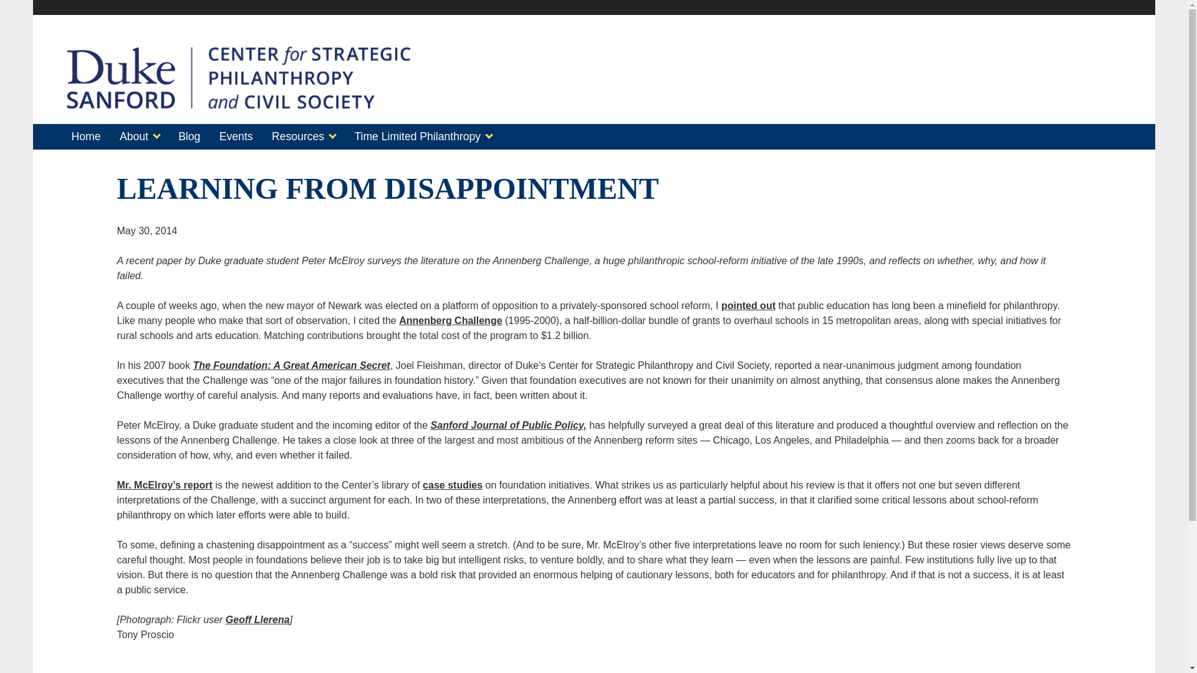 The image size is (1197, 673). Describe the element at coordinates (509, 425) in the screenshot. I see `Sanford Journal of Public Policy,` at that location.